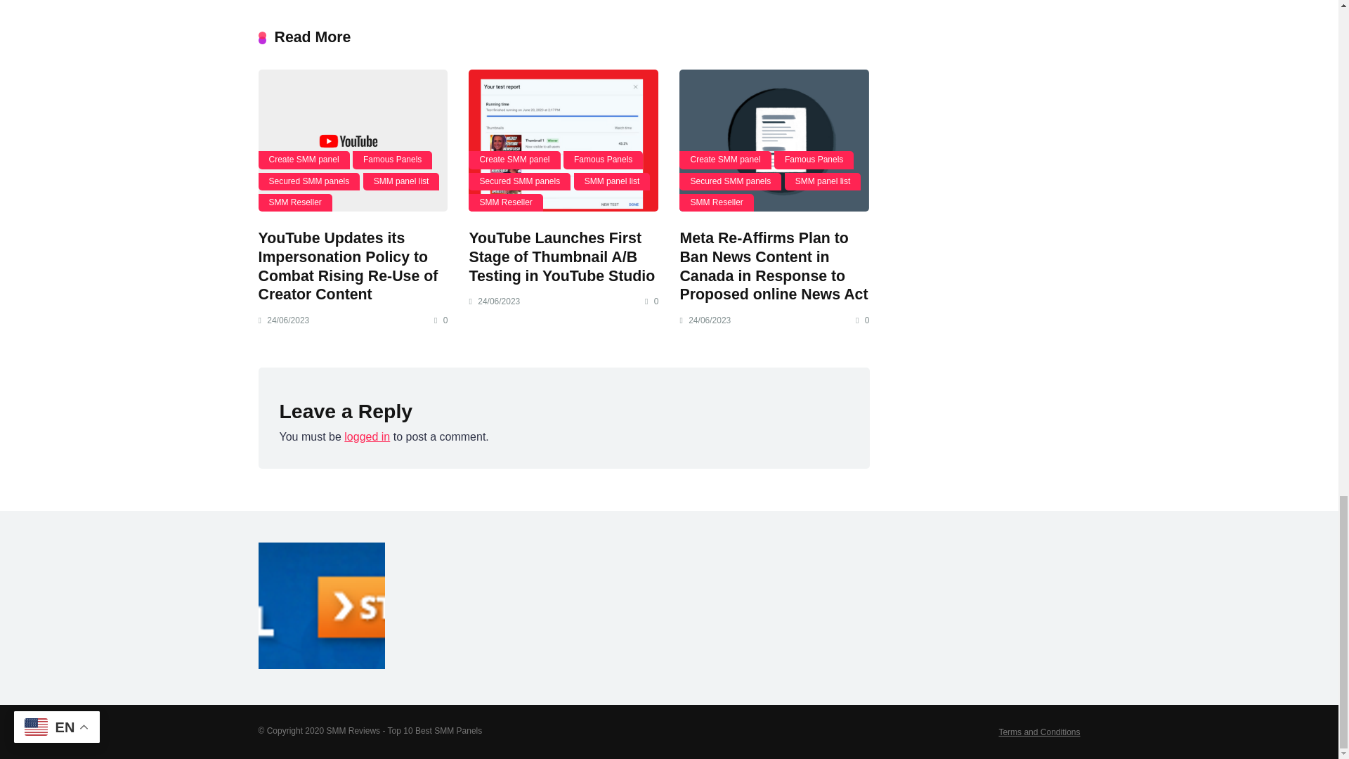 The width and height of the screenshot is (1349, 759). What do you see at coordinates (304, 159) in the screenshot?
I see `Create SMM panel` at bounding box center [304, 159].